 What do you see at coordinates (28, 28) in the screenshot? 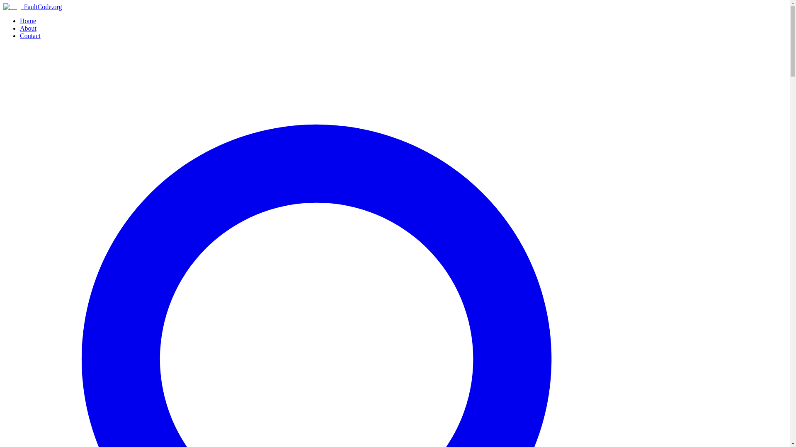
I see `About` at bounding box center [28, 28].